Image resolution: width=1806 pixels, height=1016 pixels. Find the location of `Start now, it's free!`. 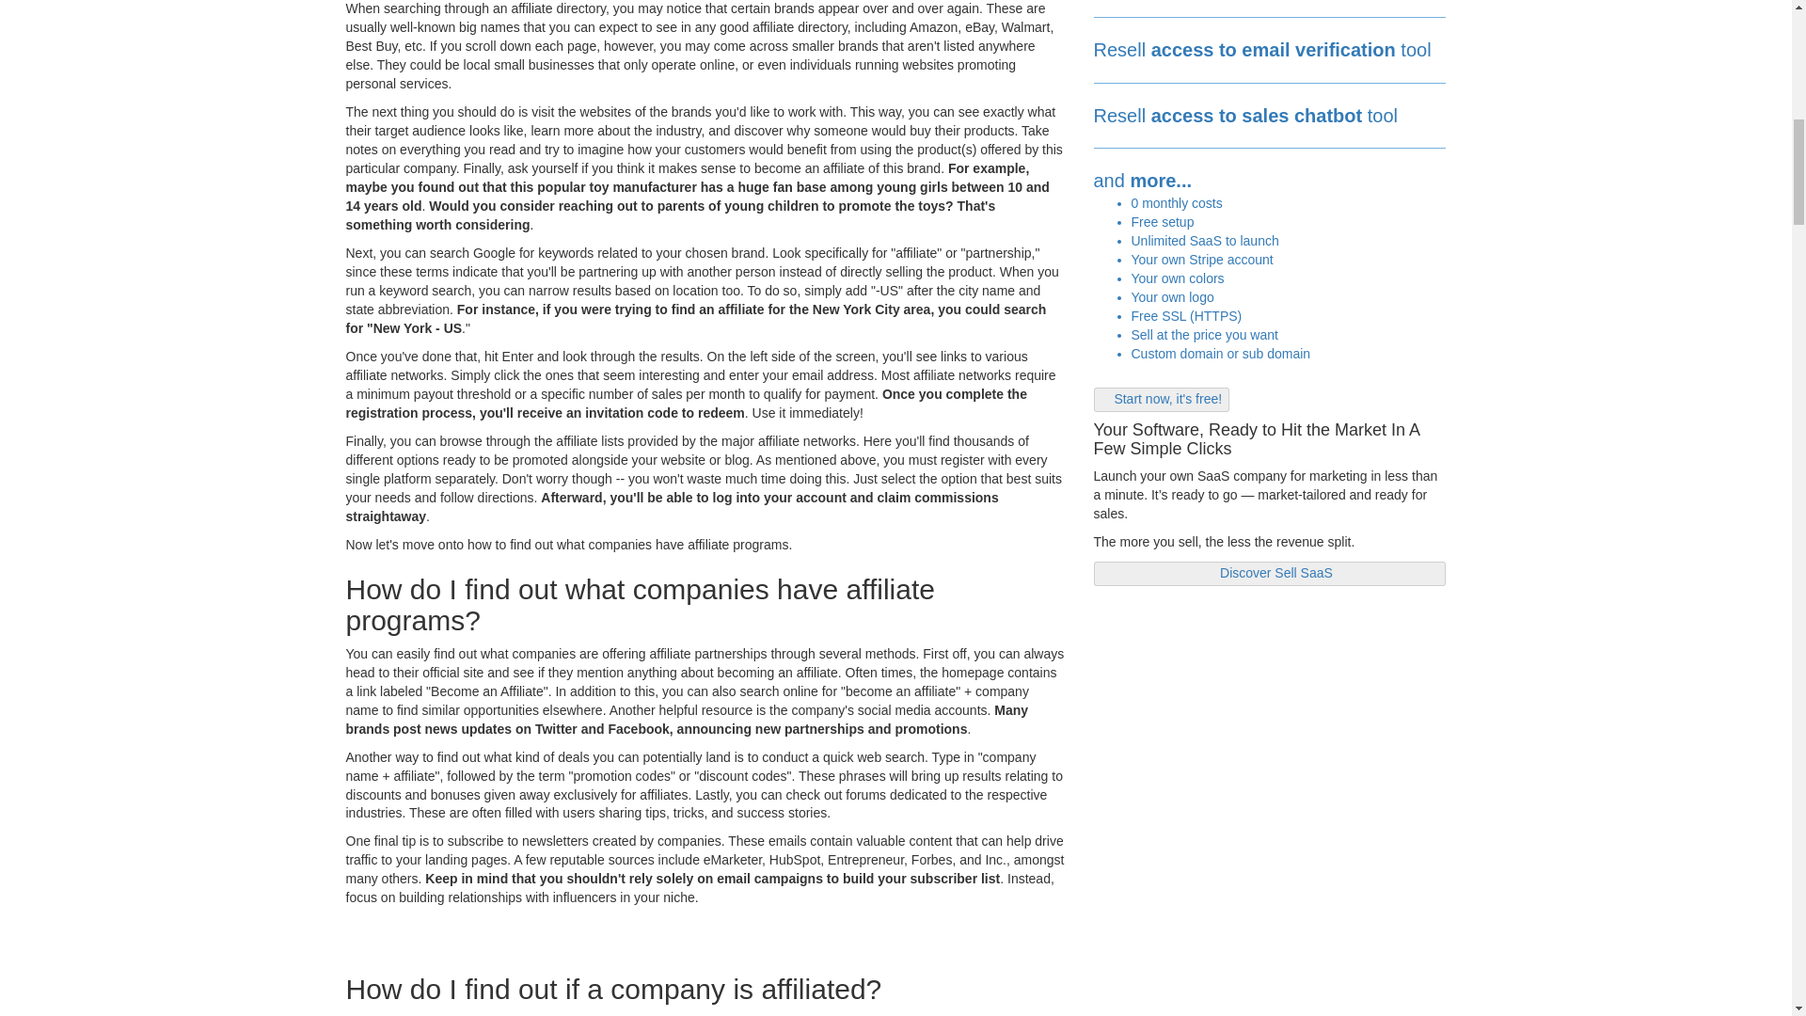

Start now, it's free! is located at coordinates (1161, 399).